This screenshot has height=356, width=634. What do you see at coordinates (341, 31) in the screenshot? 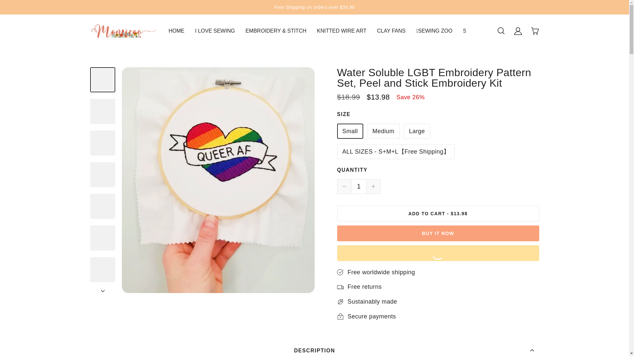
I see `KNITTED WIRE ART` at bounding box center [341, 31].